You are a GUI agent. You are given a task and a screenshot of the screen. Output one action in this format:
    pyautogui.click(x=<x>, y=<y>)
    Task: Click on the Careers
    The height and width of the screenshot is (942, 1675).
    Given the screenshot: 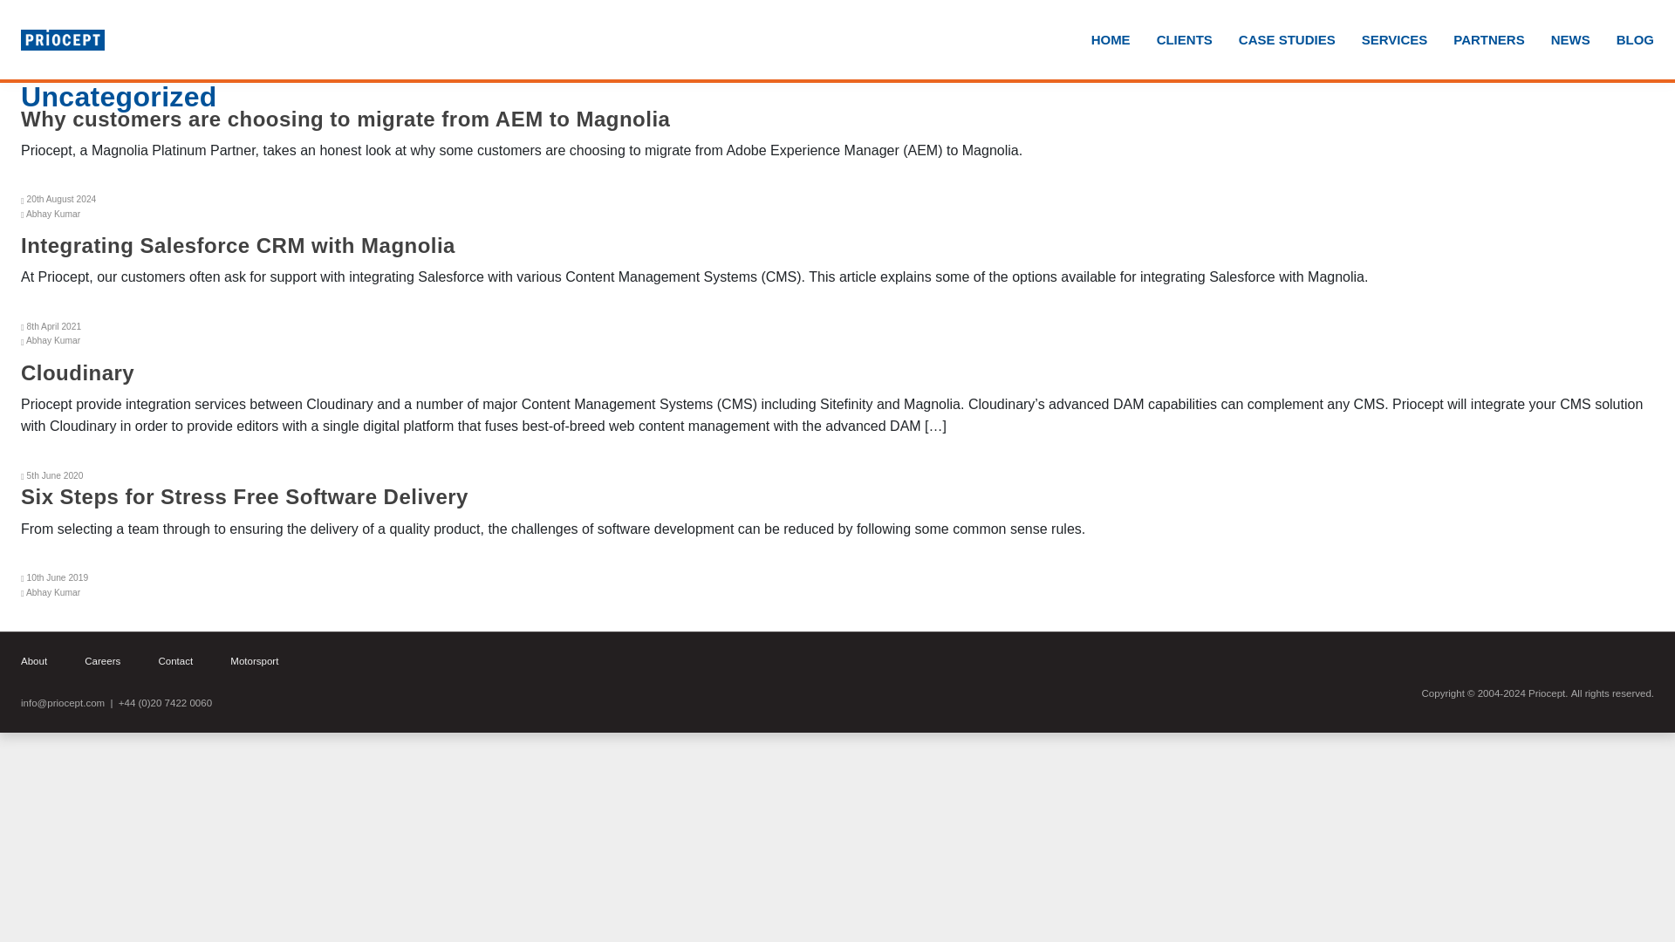 What is the action you would take?
    pyautogui.click(x=103, y=660)
    